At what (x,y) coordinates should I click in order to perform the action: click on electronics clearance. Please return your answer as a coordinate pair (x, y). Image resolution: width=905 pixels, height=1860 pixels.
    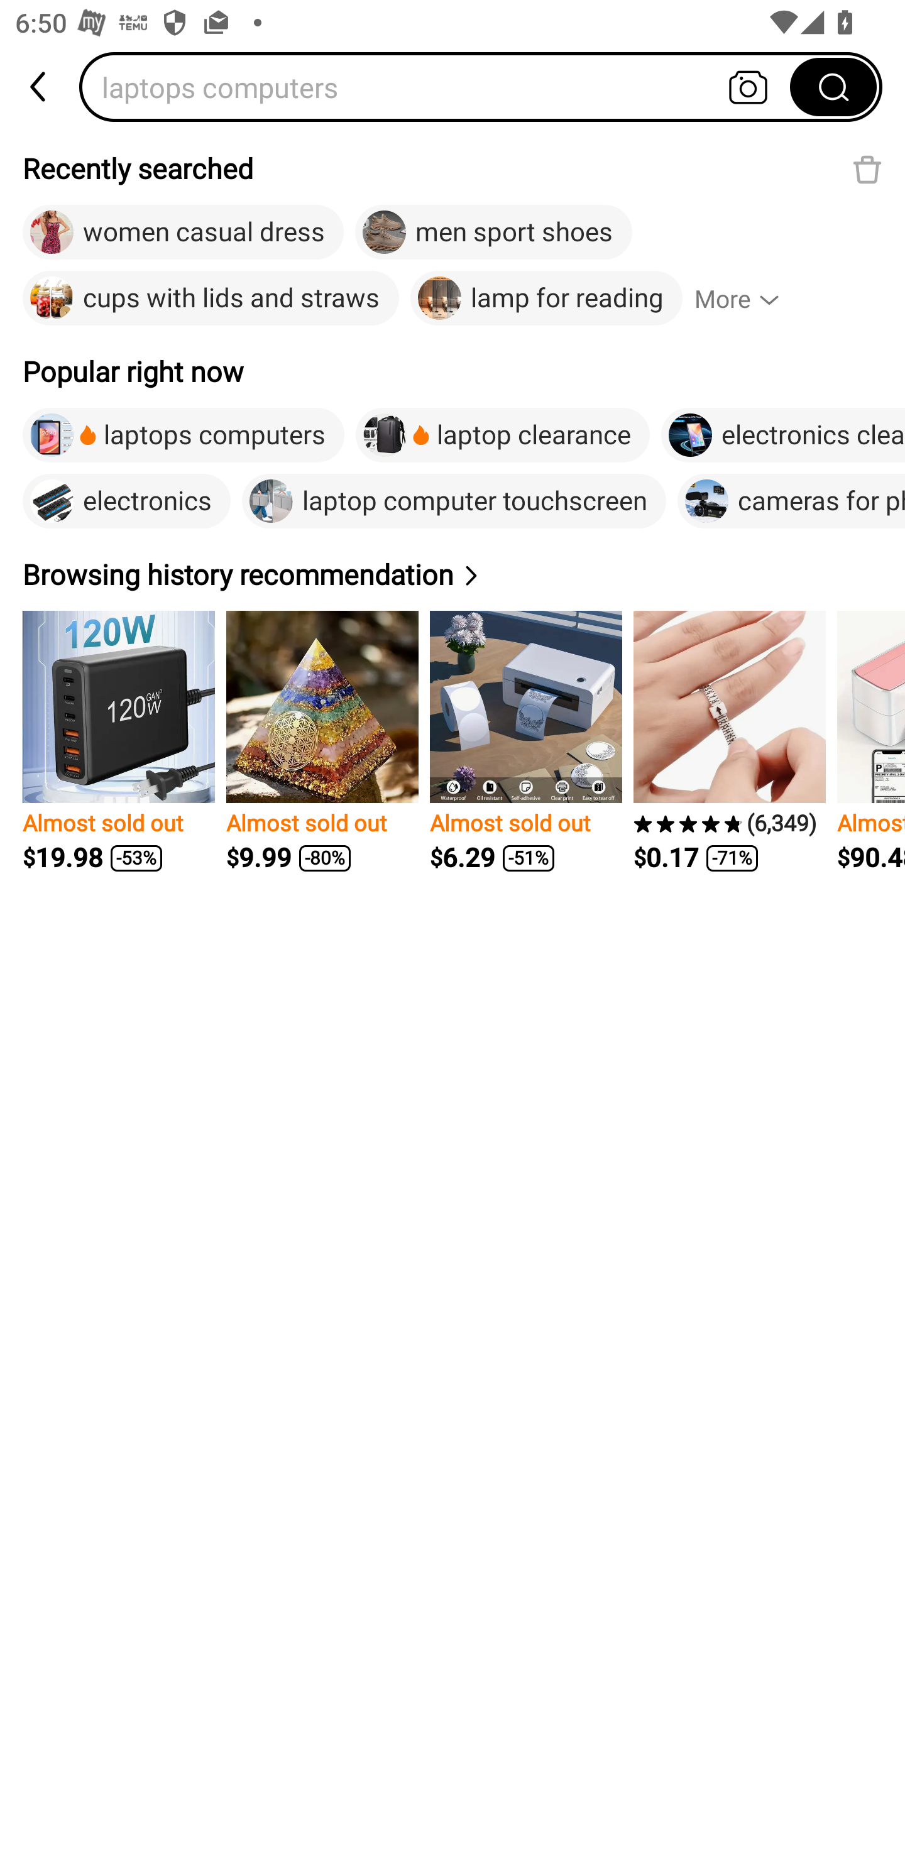
    Looking at the image, I should click on (783, 435).